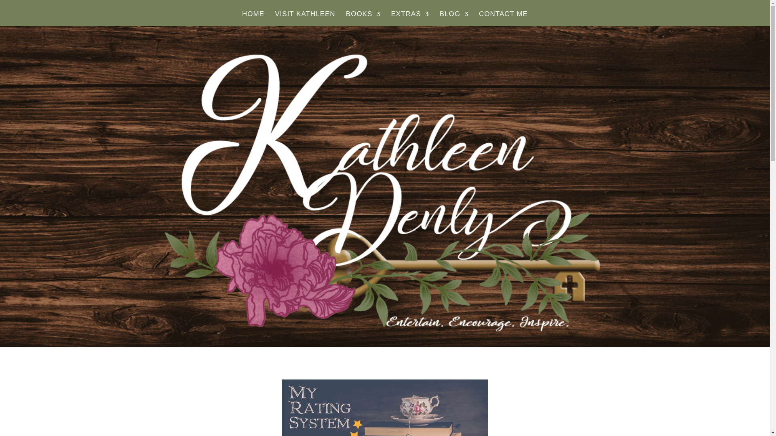 This screenshot has height=436, width=776. I want to click on VISIT KATHLEEN, so click(305, 19).